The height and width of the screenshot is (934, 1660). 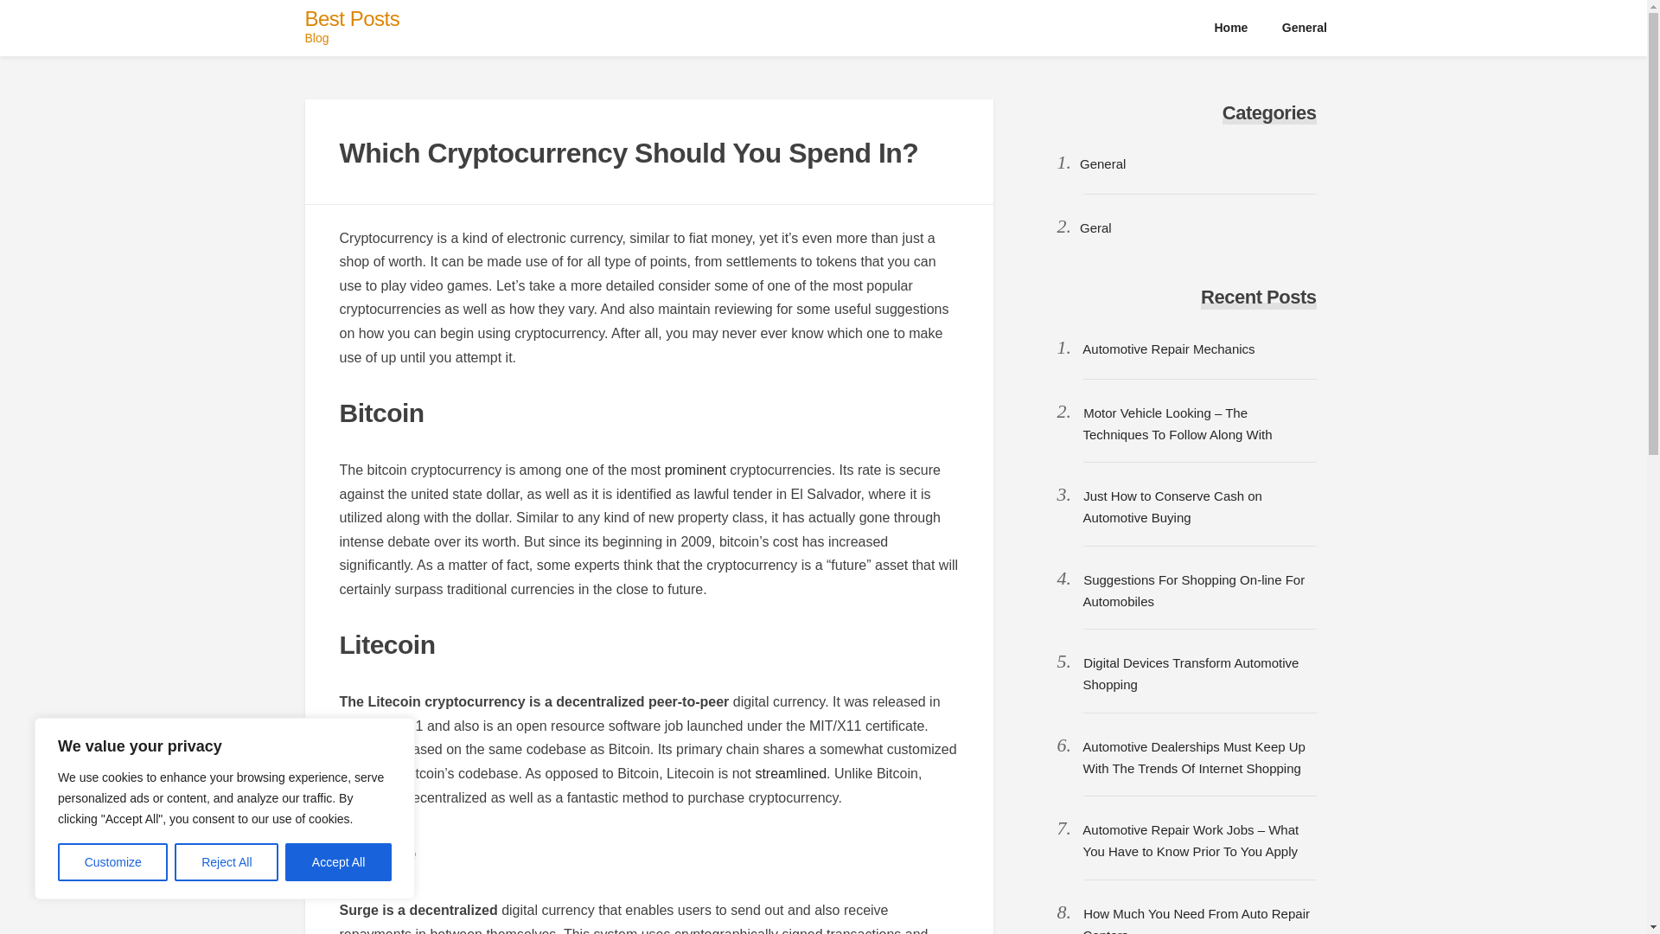 I want to click on General, so click(x=1102, y=163).